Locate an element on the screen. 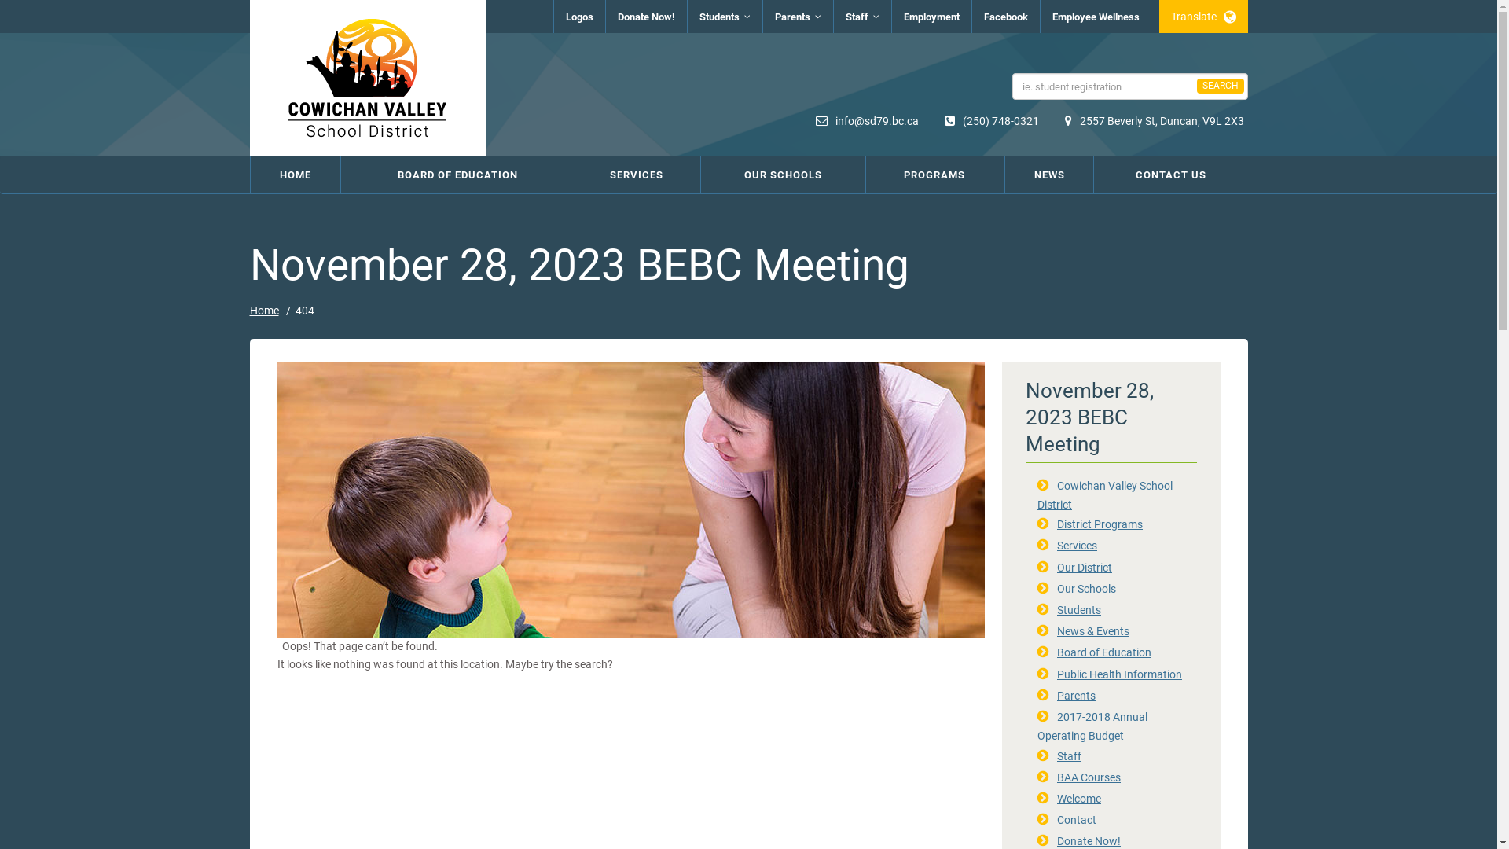  Employee Wellness is located at coordinates (1096, 17).